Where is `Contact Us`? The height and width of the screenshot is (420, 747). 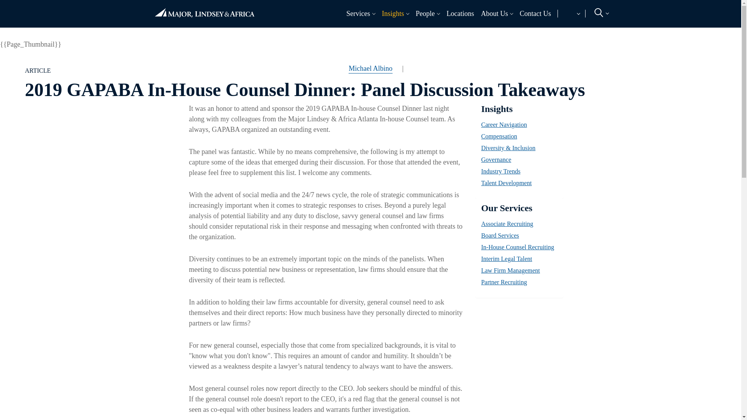
Contact Us is located at coordinates (535, 13).